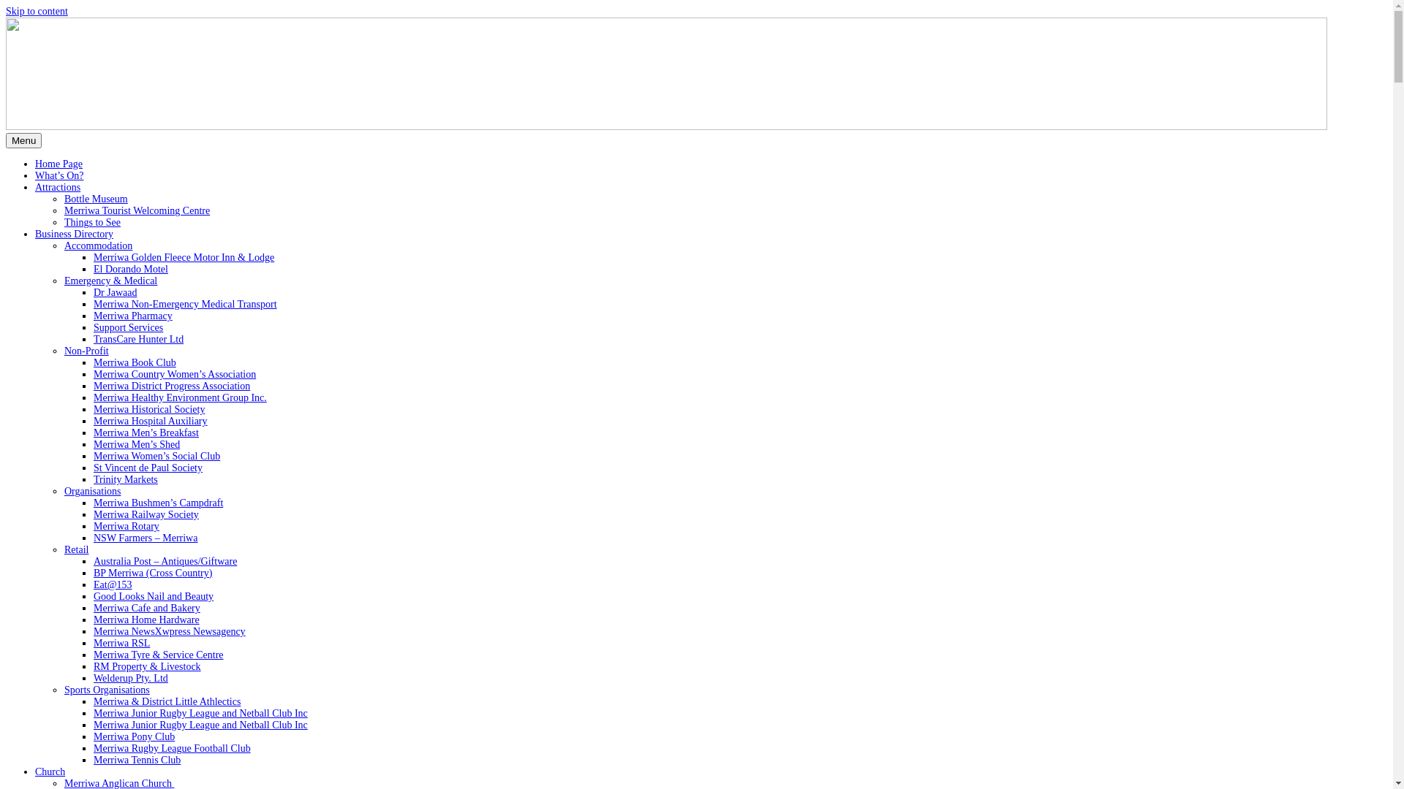  Describe the element at coordinates (154, 596) in the screenshot. I see `Good Looks Nail and Beauty` at that location.